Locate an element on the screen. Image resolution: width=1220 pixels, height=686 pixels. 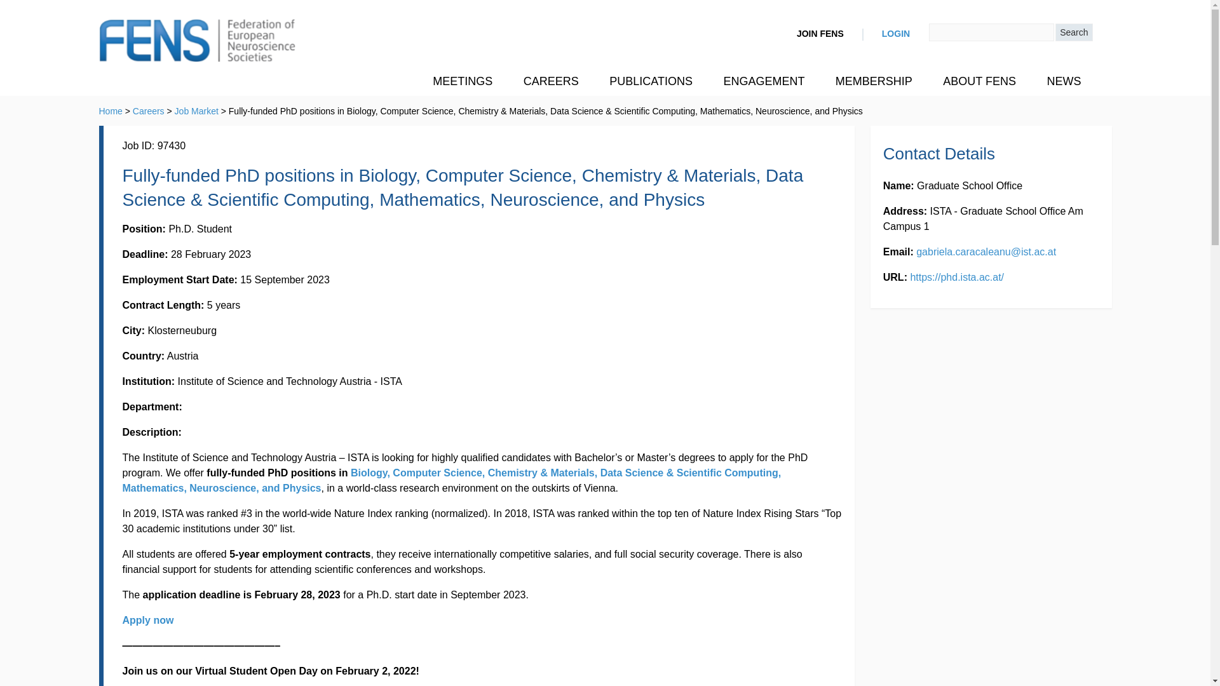
JOIN FENS is located at coordinates (820, 34).